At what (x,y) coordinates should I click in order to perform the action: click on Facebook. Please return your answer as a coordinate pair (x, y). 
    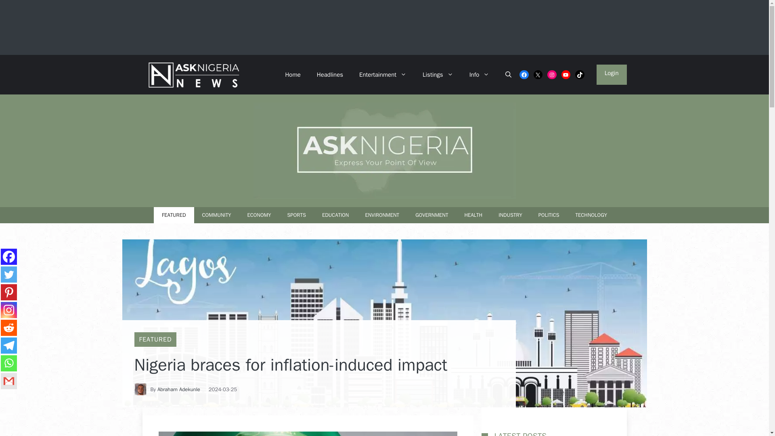
    Looking at the image, I should click on (524, 74).